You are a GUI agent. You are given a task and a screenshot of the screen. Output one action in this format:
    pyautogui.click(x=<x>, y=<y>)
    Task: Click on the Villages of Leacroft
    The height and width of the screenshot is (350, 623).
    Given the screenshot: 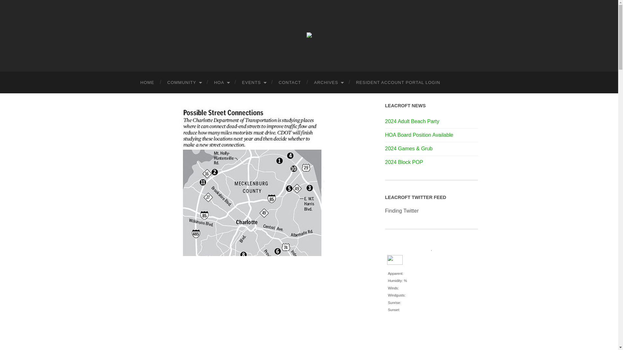 What is the action you would take?
    pyautogui.click(x=309, y=35)
    